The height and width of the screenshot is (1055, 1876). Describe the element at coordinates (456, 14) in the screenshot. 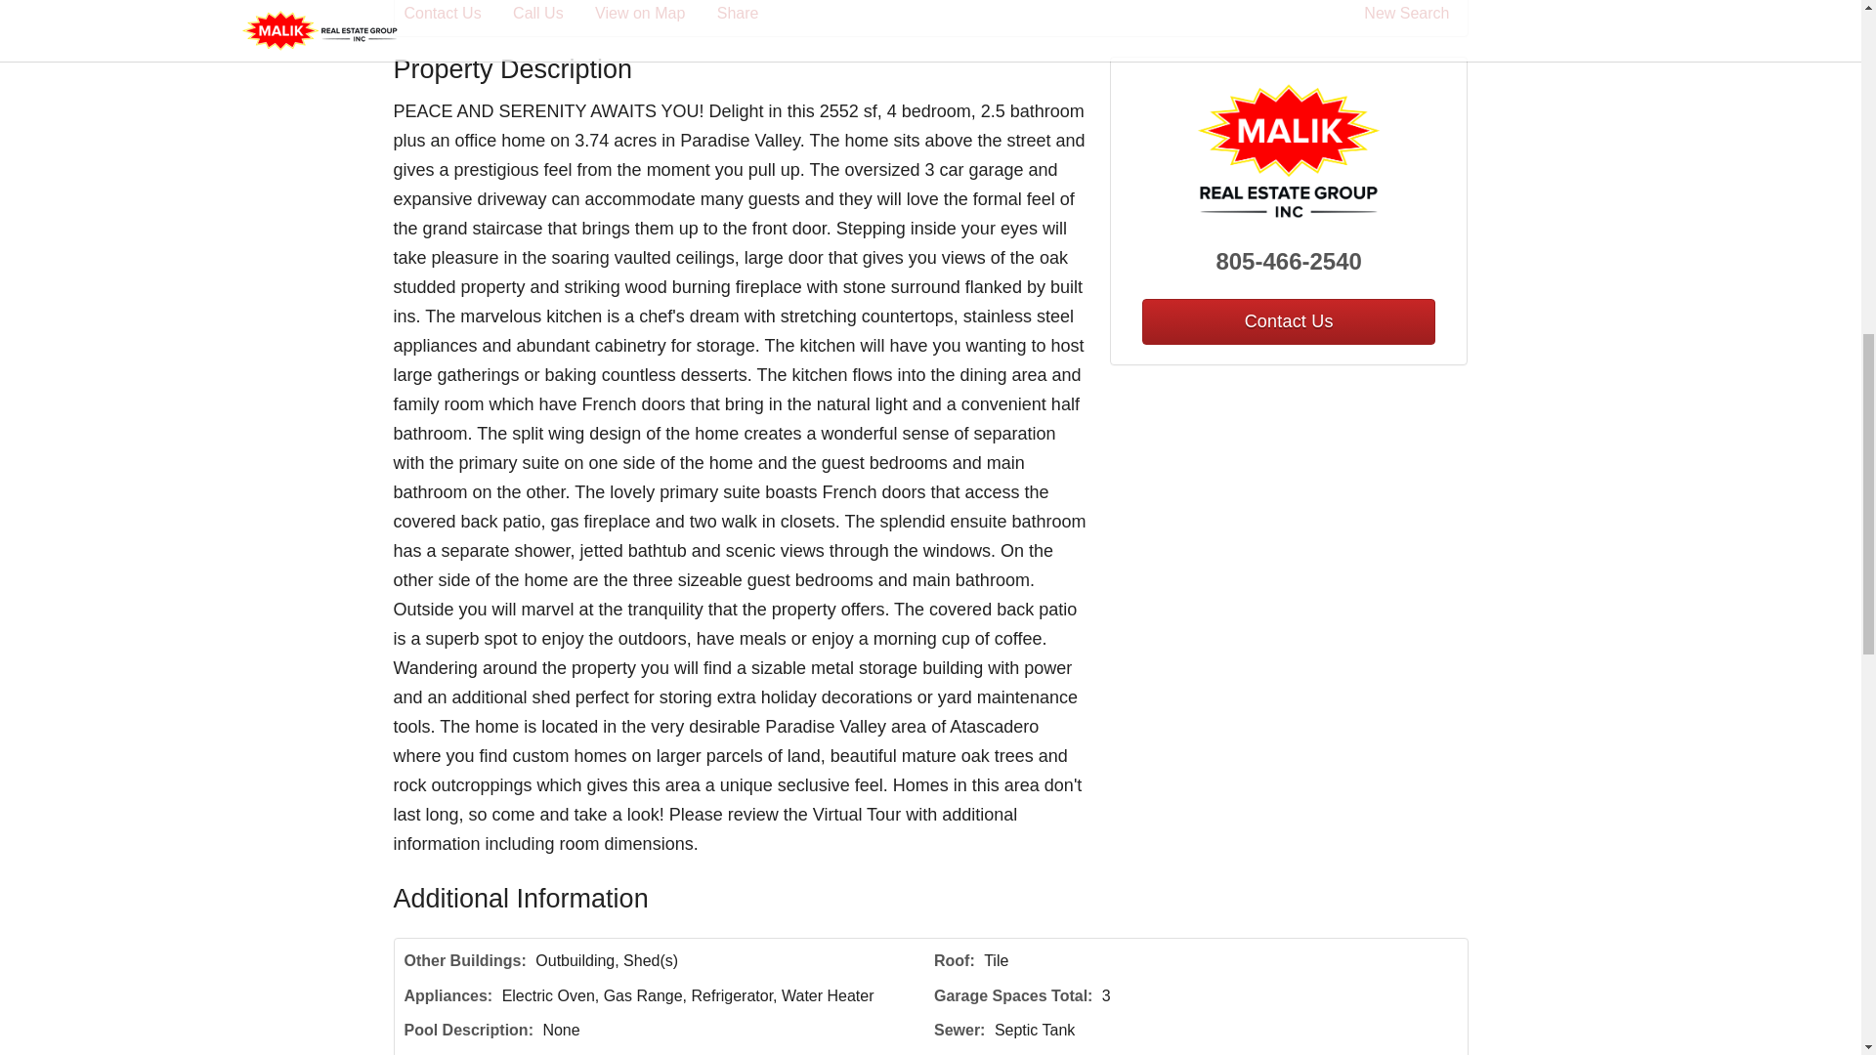

I see `Contact Us` at that location.